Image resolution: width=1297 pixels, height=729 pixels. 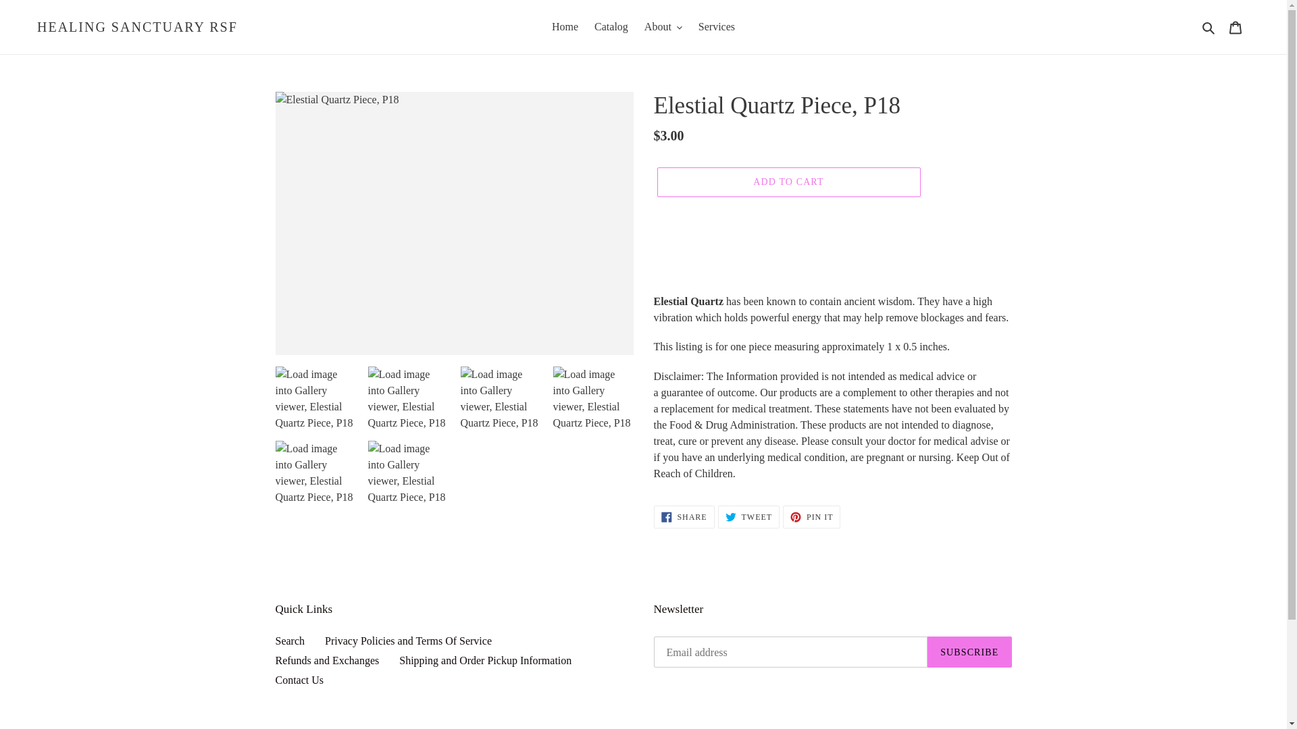 What do you see at coordinates (663, 27) in the screenshot?
I see `About` at bounding box center [663, 27].